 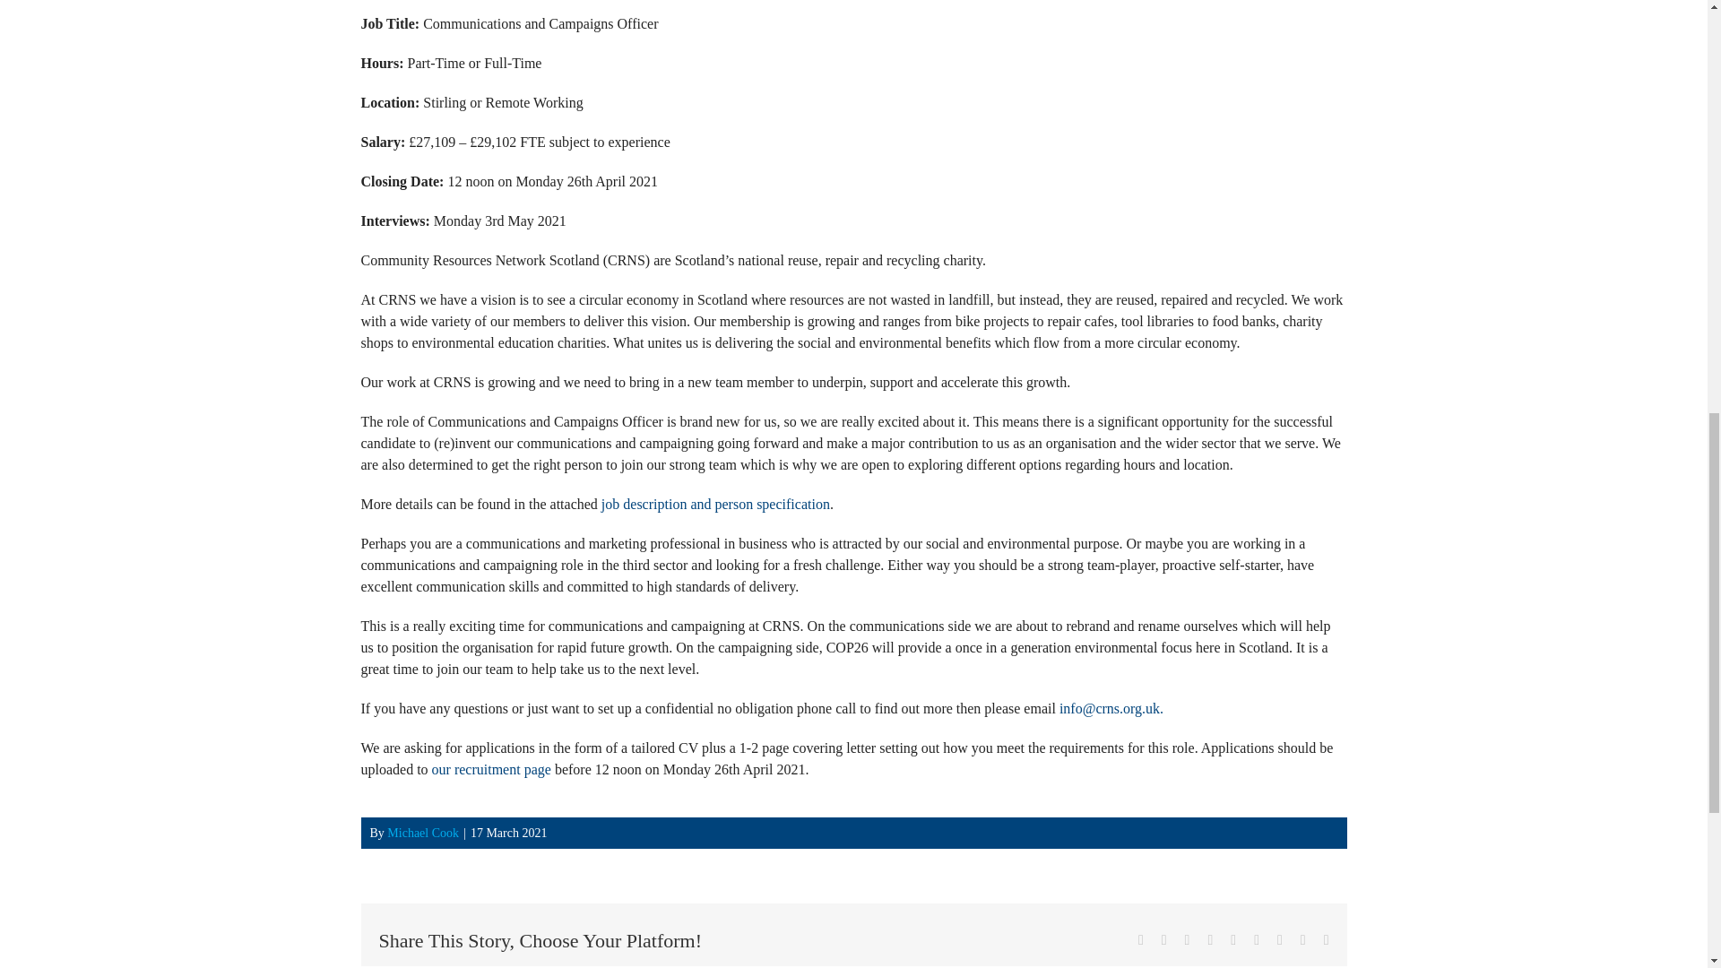 What do you see at coordinates (715, 504) in the screenshot?
I see `job description and person specification` at bounding box center [715, 504].